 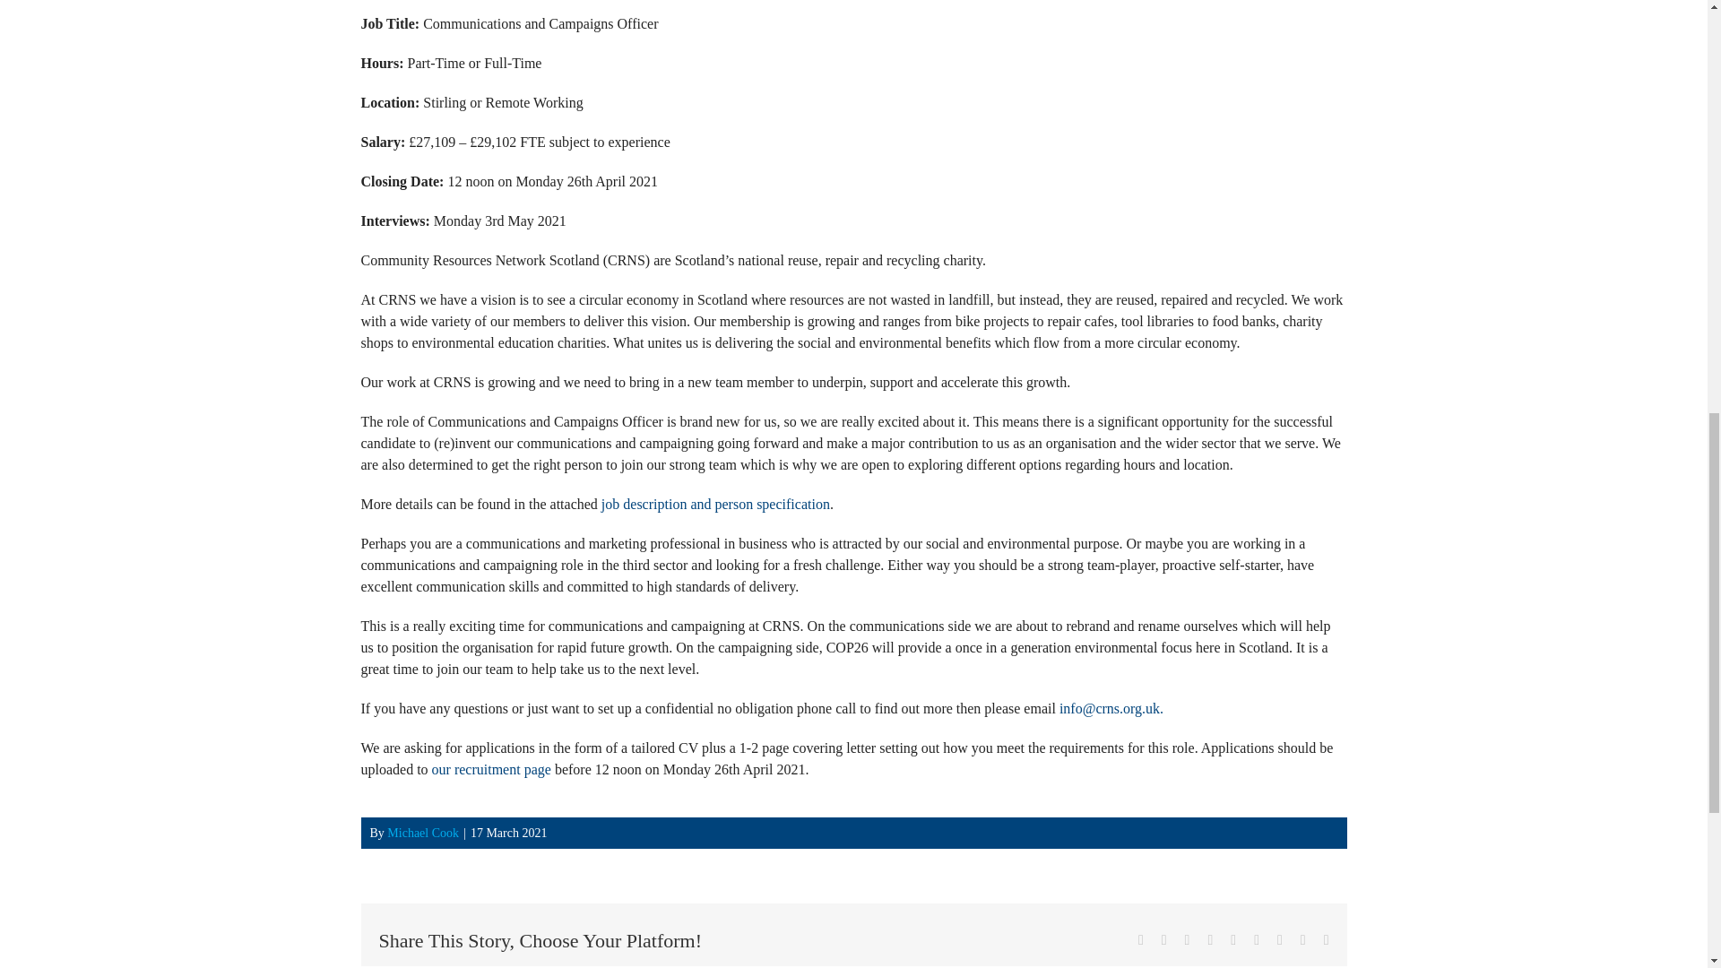 What do you see at coordinates (715, 504) in the screenshot?
I see `job description and person specification` at bounding box center [715, 504].